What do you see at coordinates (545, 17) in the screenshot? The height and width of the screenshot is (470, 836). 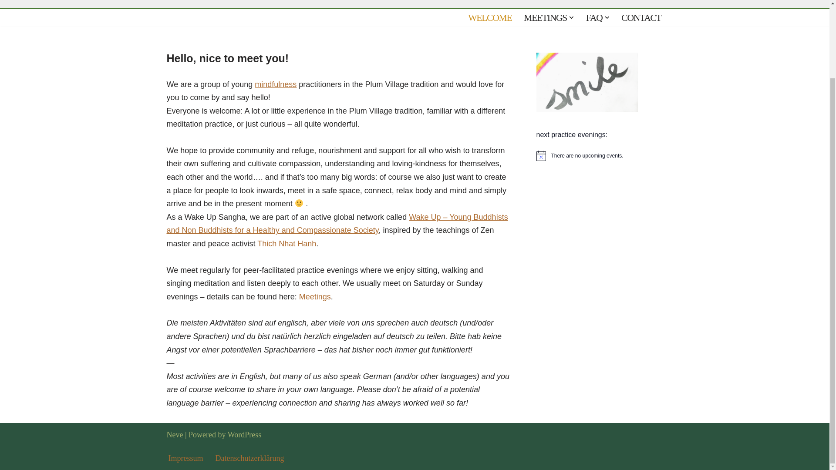 I see `MEETINGS` at bounding box center [545, 17].